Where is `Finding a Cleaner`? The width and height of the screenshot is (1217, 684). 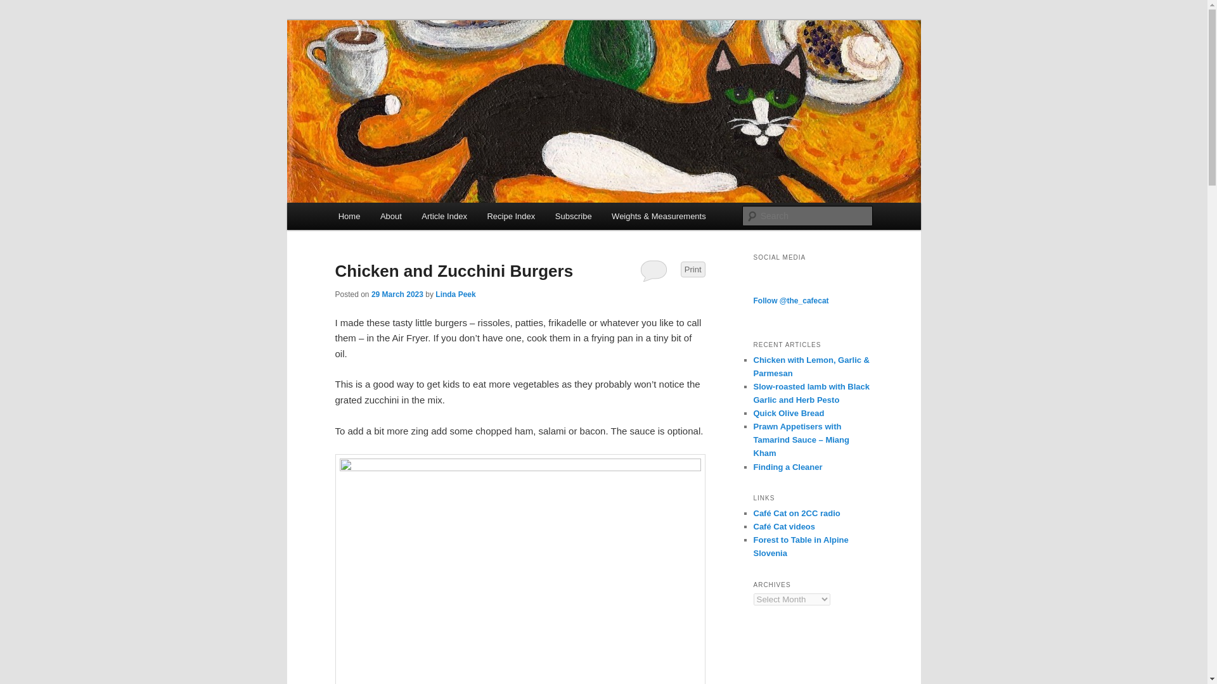 Finding a Cleaner is located at coordinates (787, 467).